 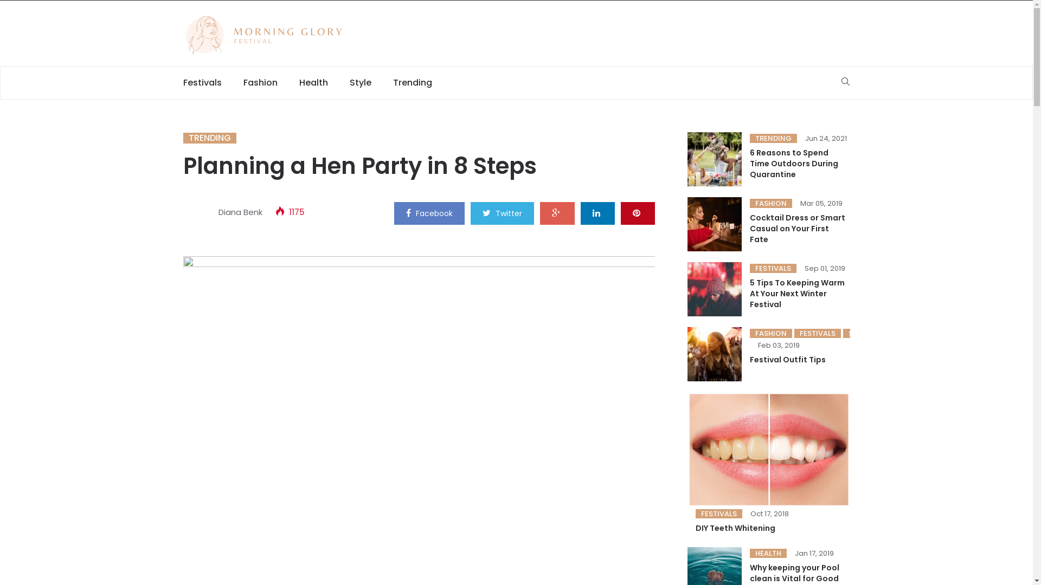 I want to click on Cocktail Dress or Smart Casual on Your First Fate, so click(x=797, y=229).